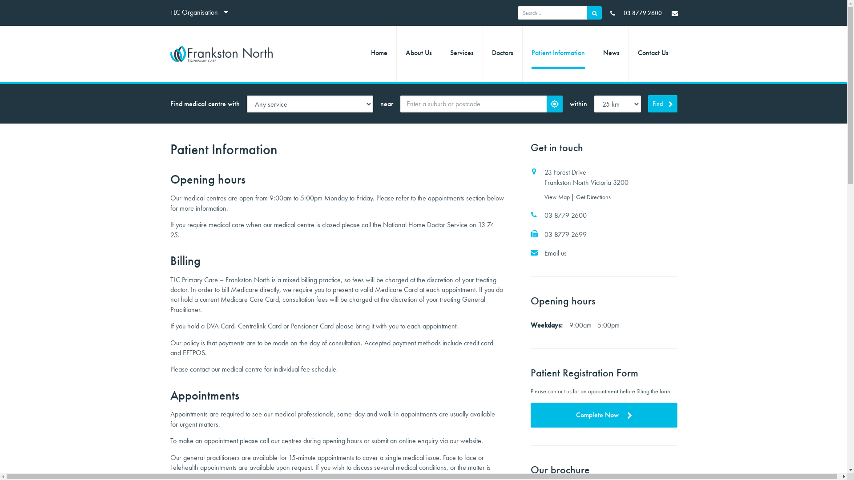 This screenshot has height=480, width=854. I want to click on Contact Us, so click(653, 54).